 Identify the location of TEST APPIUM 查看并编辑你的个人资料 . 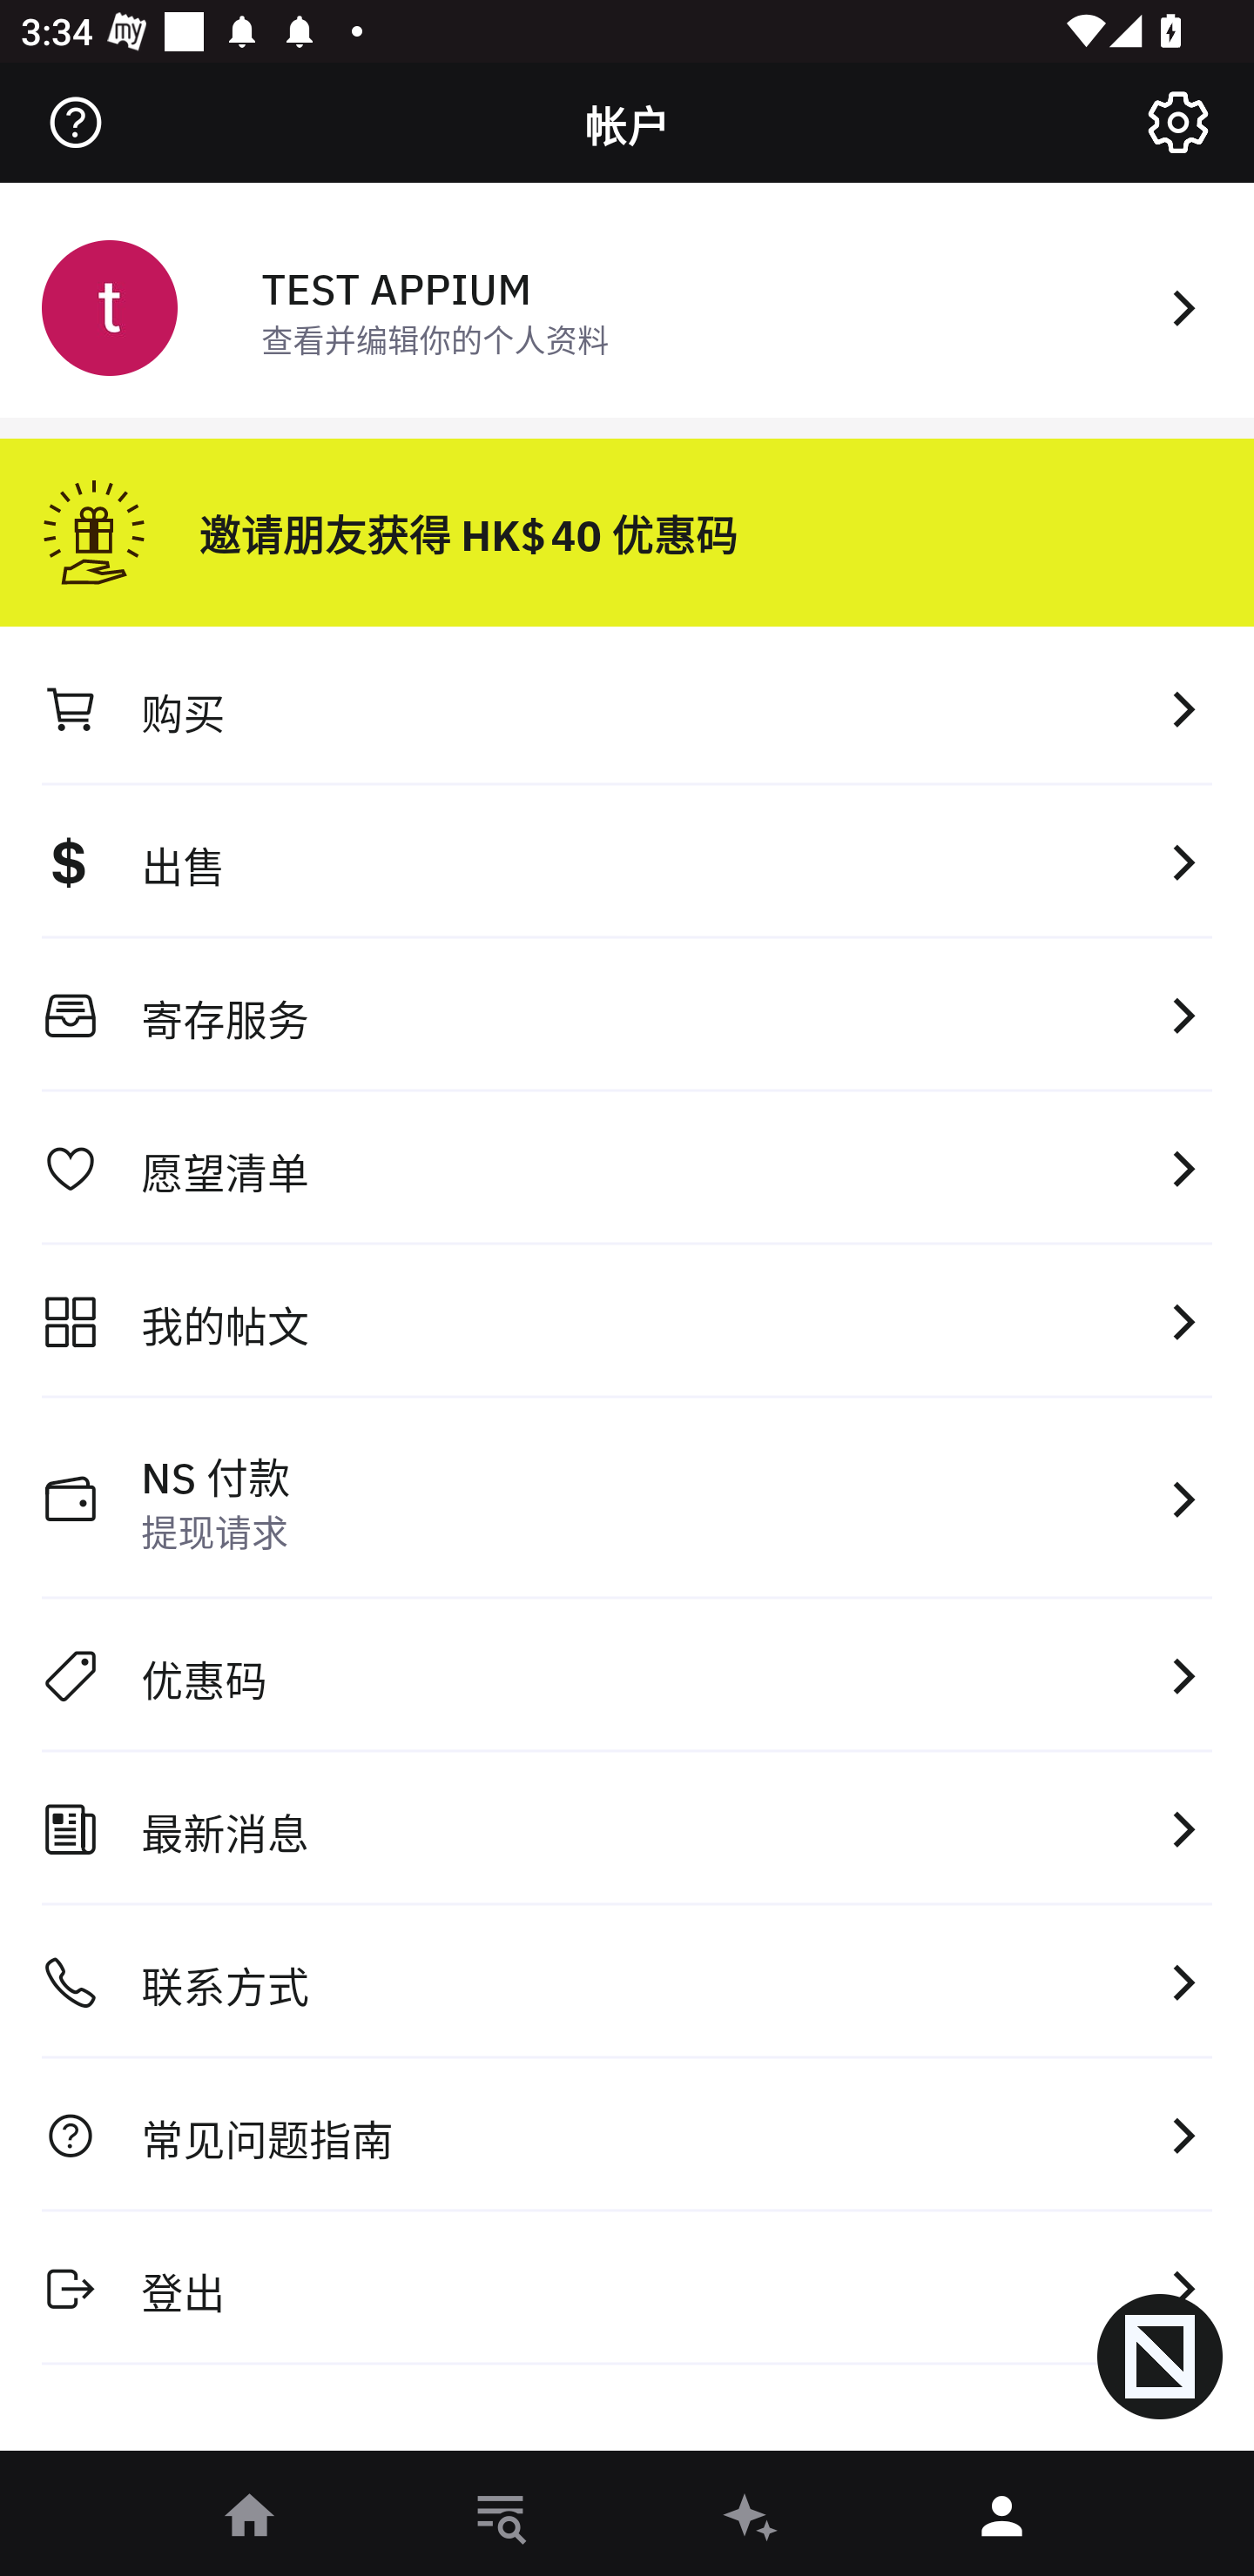
(627, 305).